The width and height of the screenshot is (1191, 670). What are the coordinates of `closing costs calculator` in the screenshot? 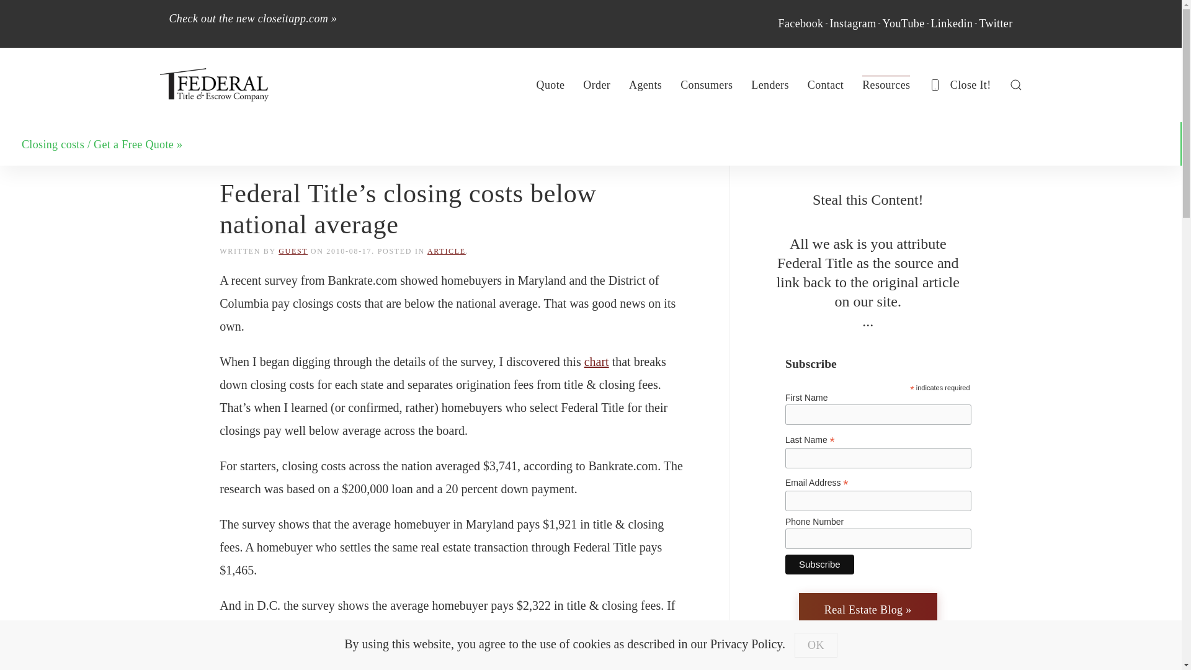 It's located at (102, 144).